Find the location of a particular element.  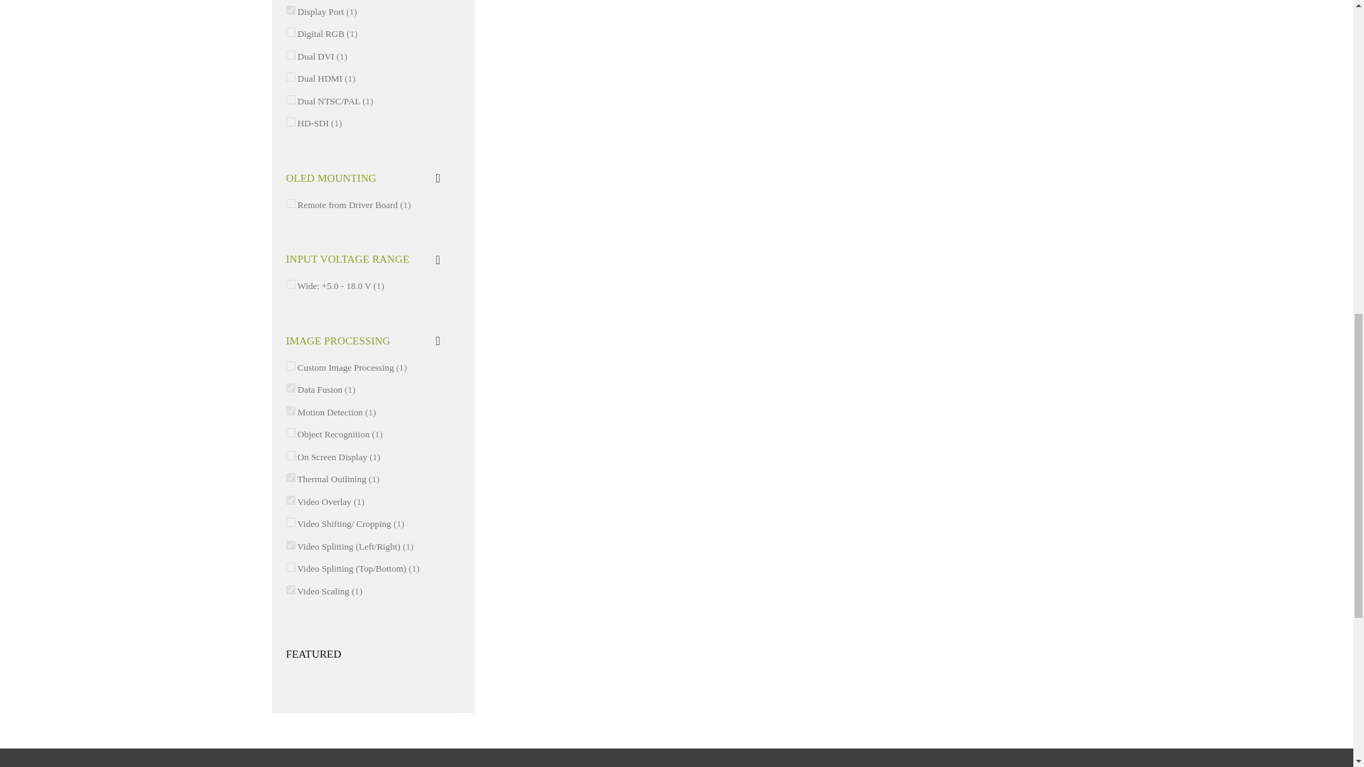

on is located at coordinates (290, 456).